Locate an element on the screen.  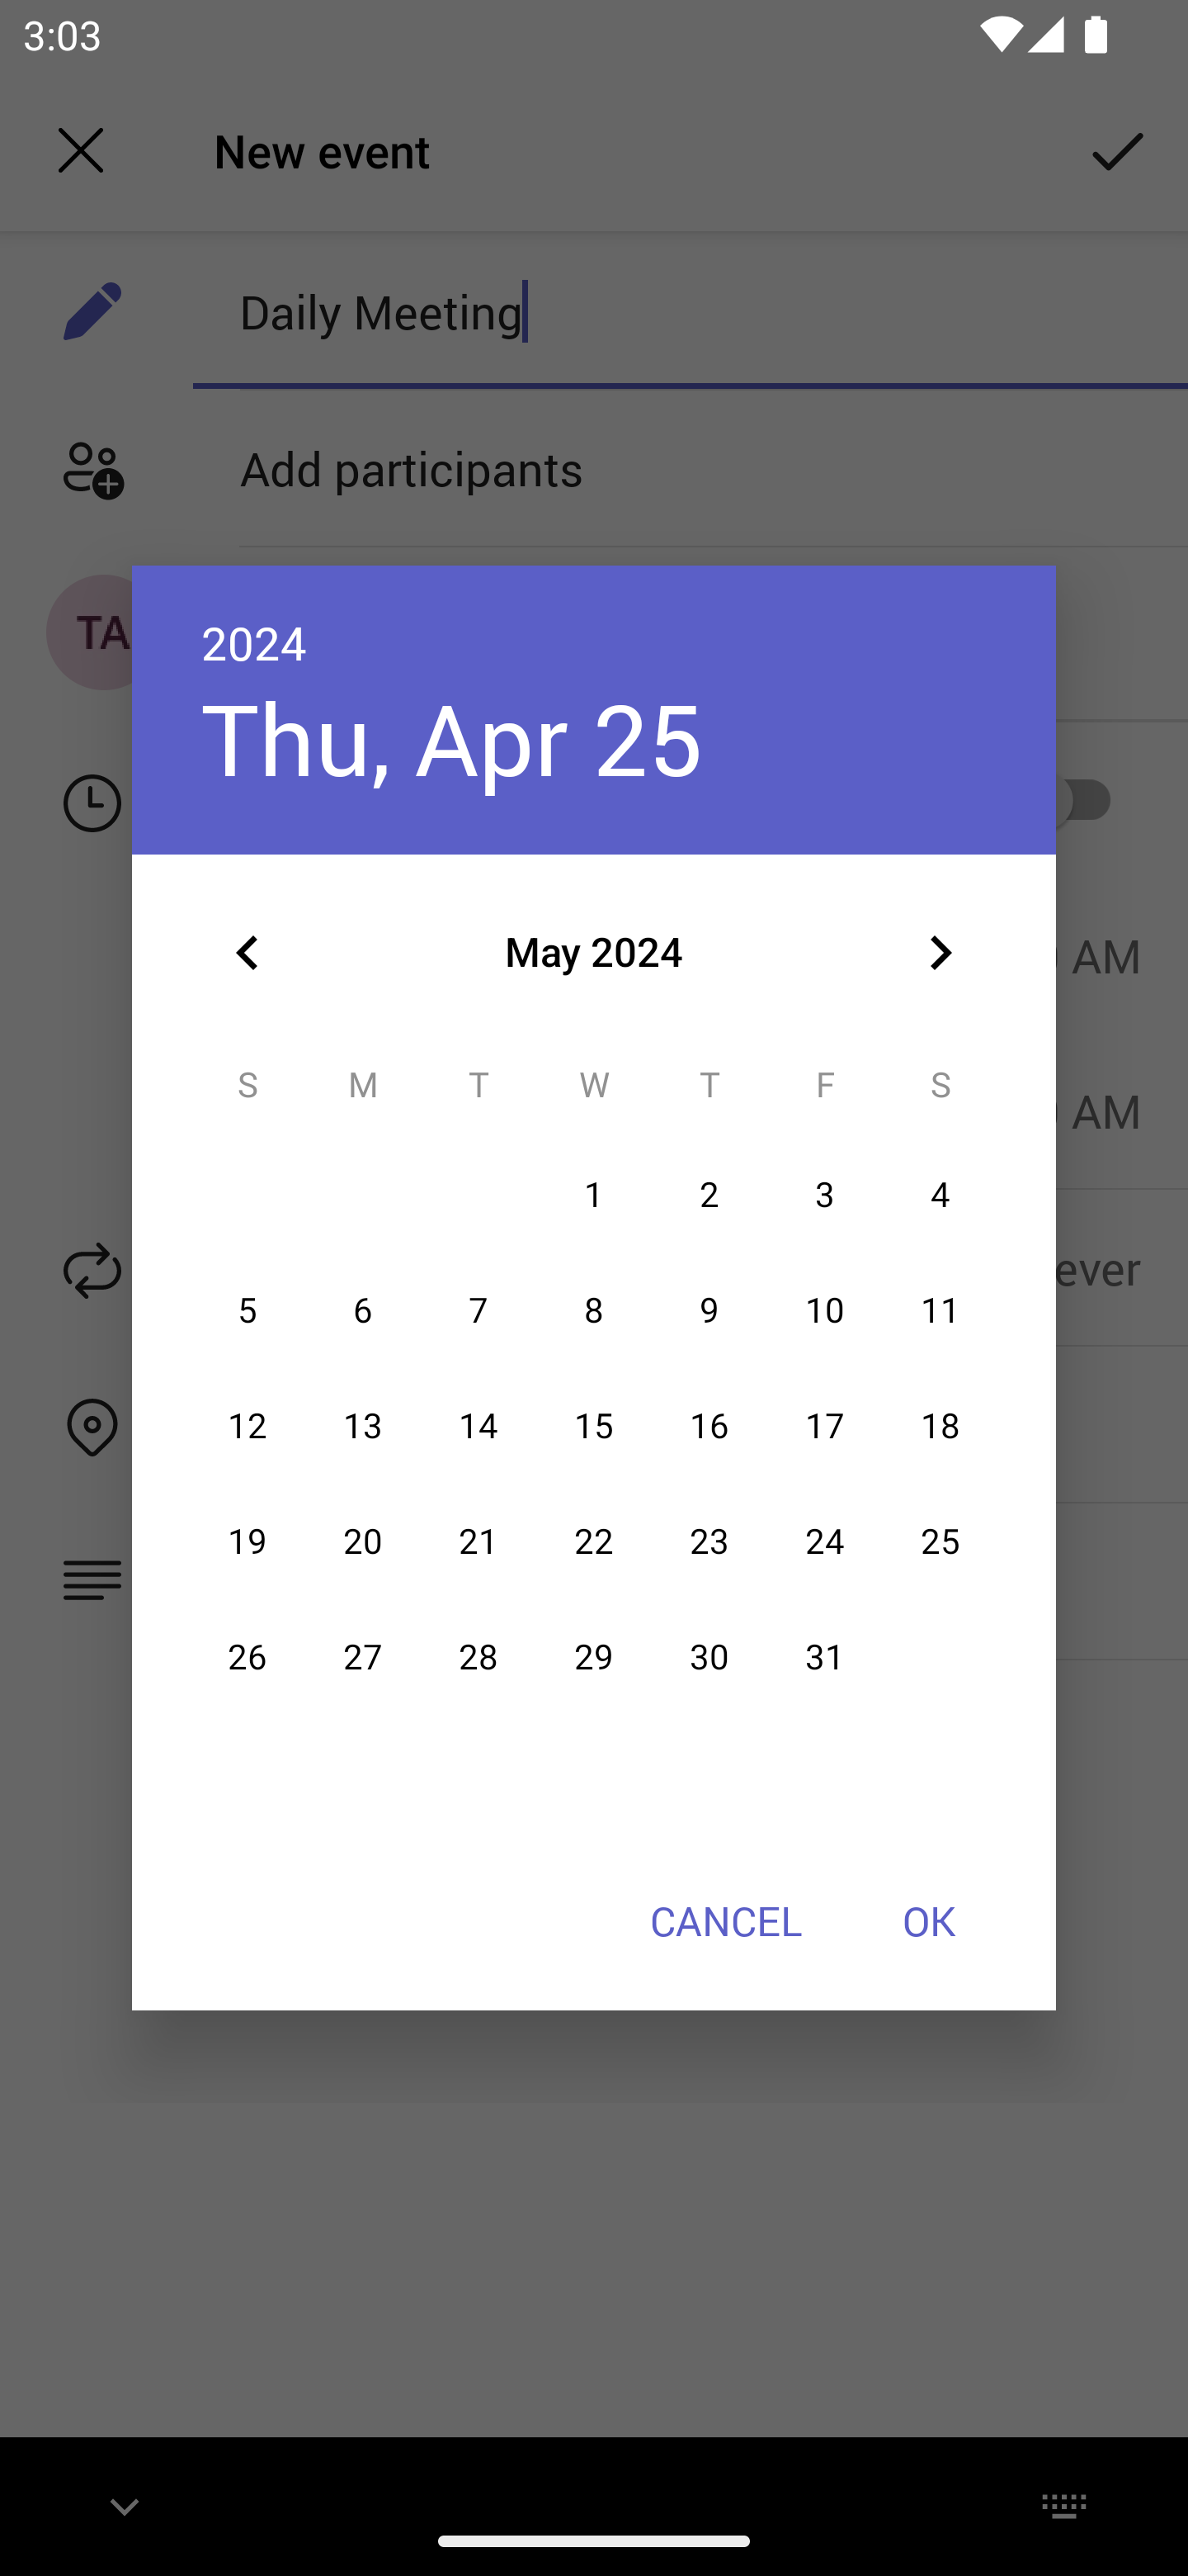
2 02 May 2024 is located at coordinates (709, 1196).